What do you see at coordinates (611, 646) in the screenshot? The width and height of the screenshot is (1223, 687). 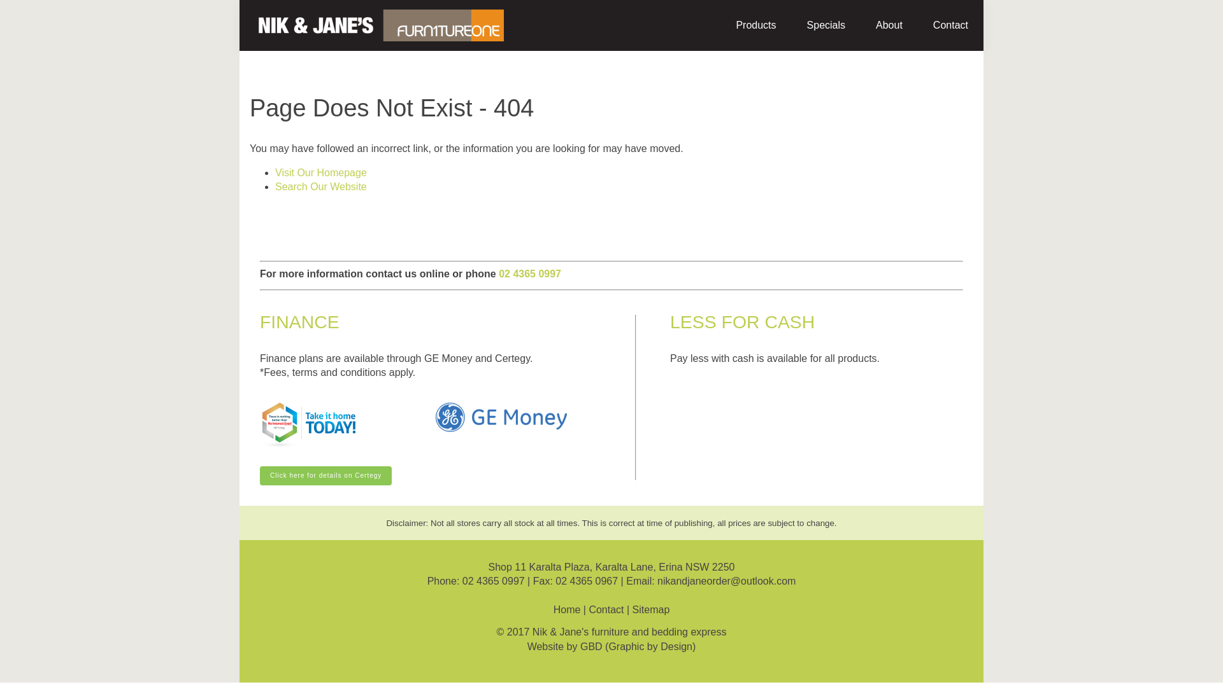 I see `Website by GBD (Graphic by Design)` at bounding box center [611, 646].